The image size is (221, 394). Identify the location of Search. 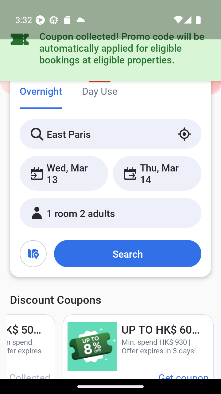
(127, 253).